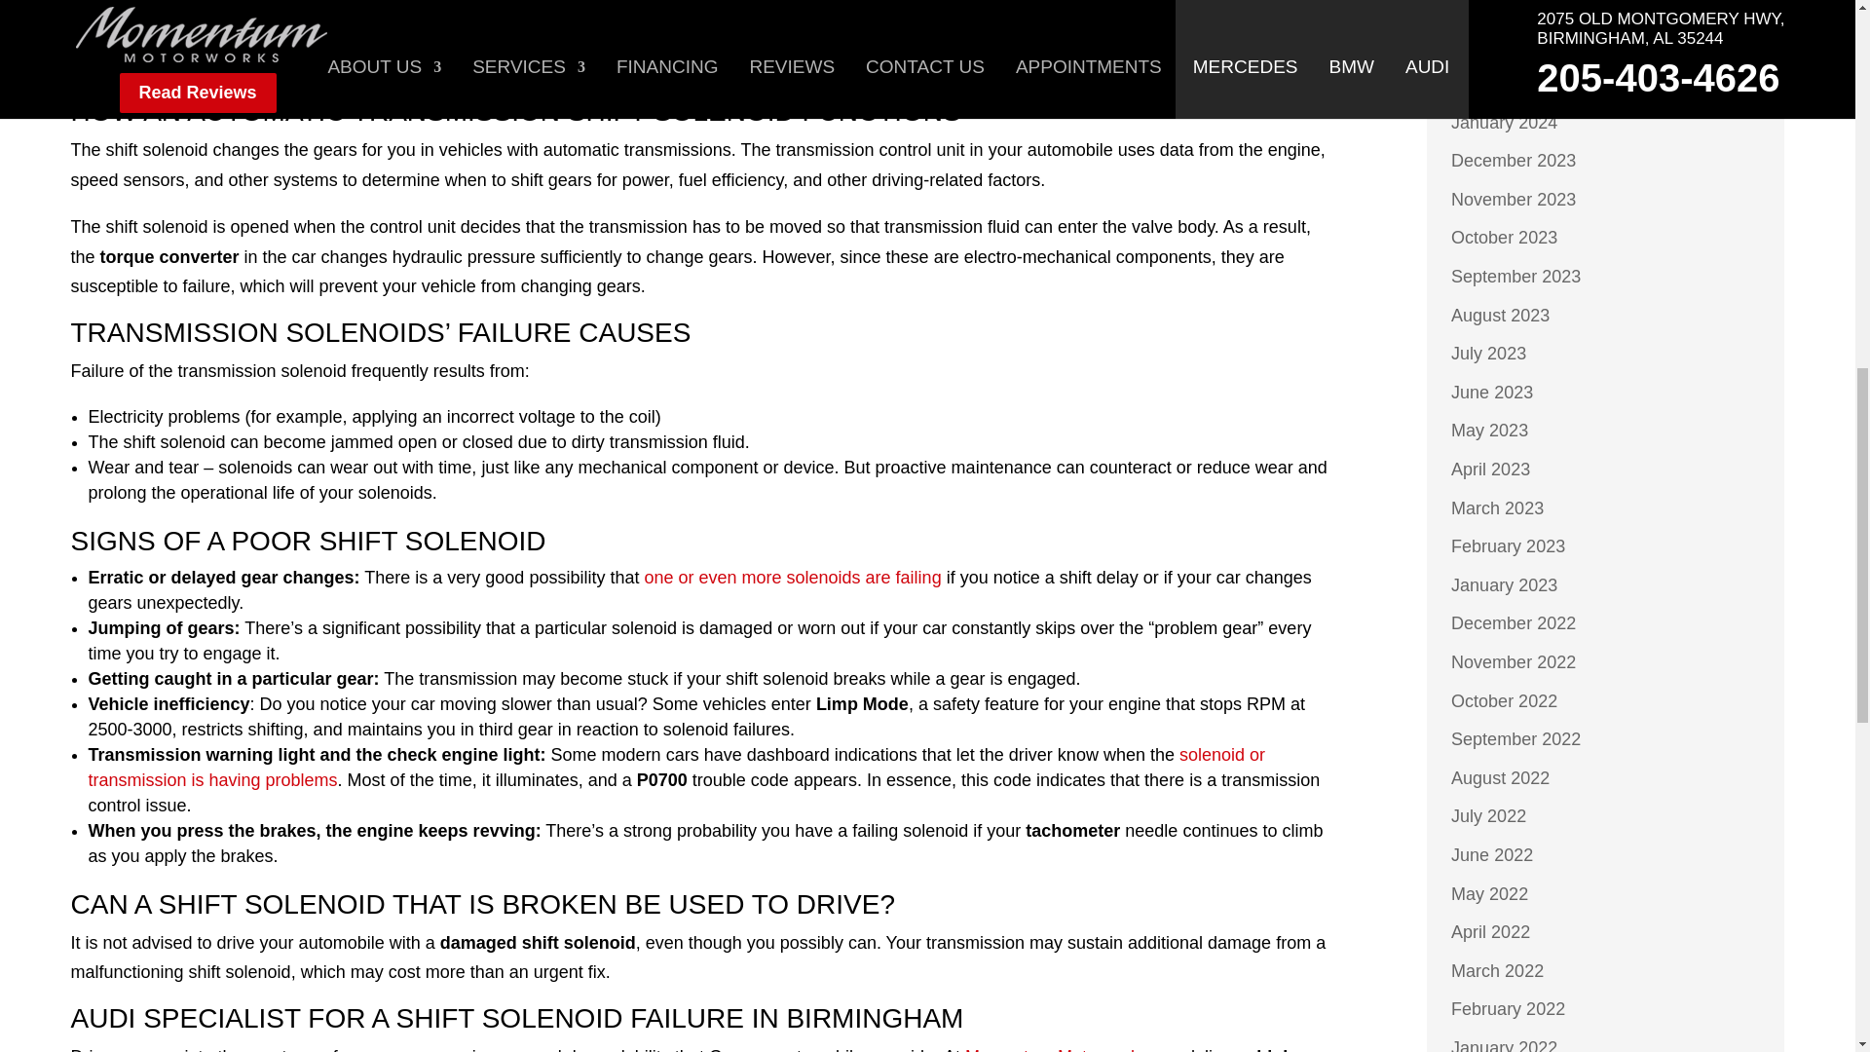 The width and height of the screenshot is (1870, 1052). Describe the element at coordinates (791, 577) in the screenshot. I see `one or even more solenoids are failing` at that location.